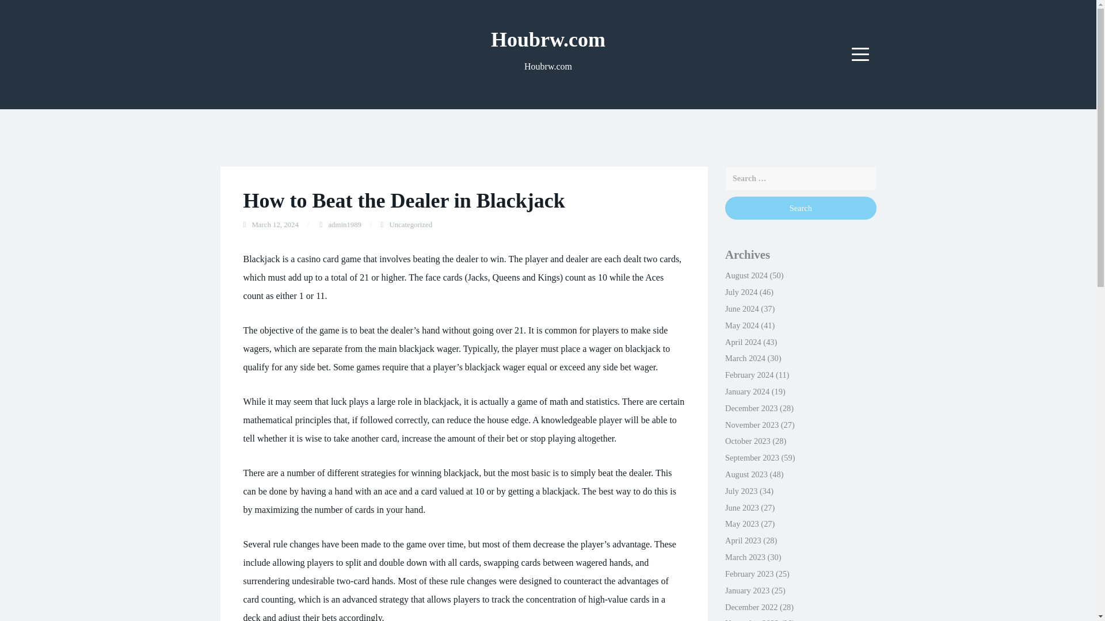 Image resolution: width=1105 pixels, height=621 pixels. What do you see at coordinates (747, 590) in the screenshot?
I see `January 2023` at bounding box center [747, 590].